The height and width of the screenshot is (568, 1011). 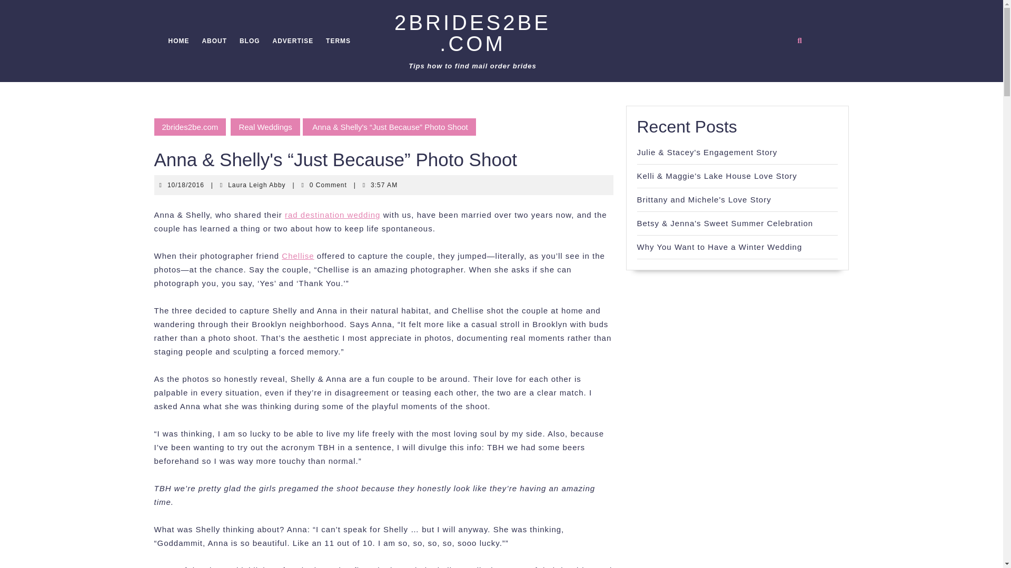 I want to click on Chellise, so click(x=214, y=41).